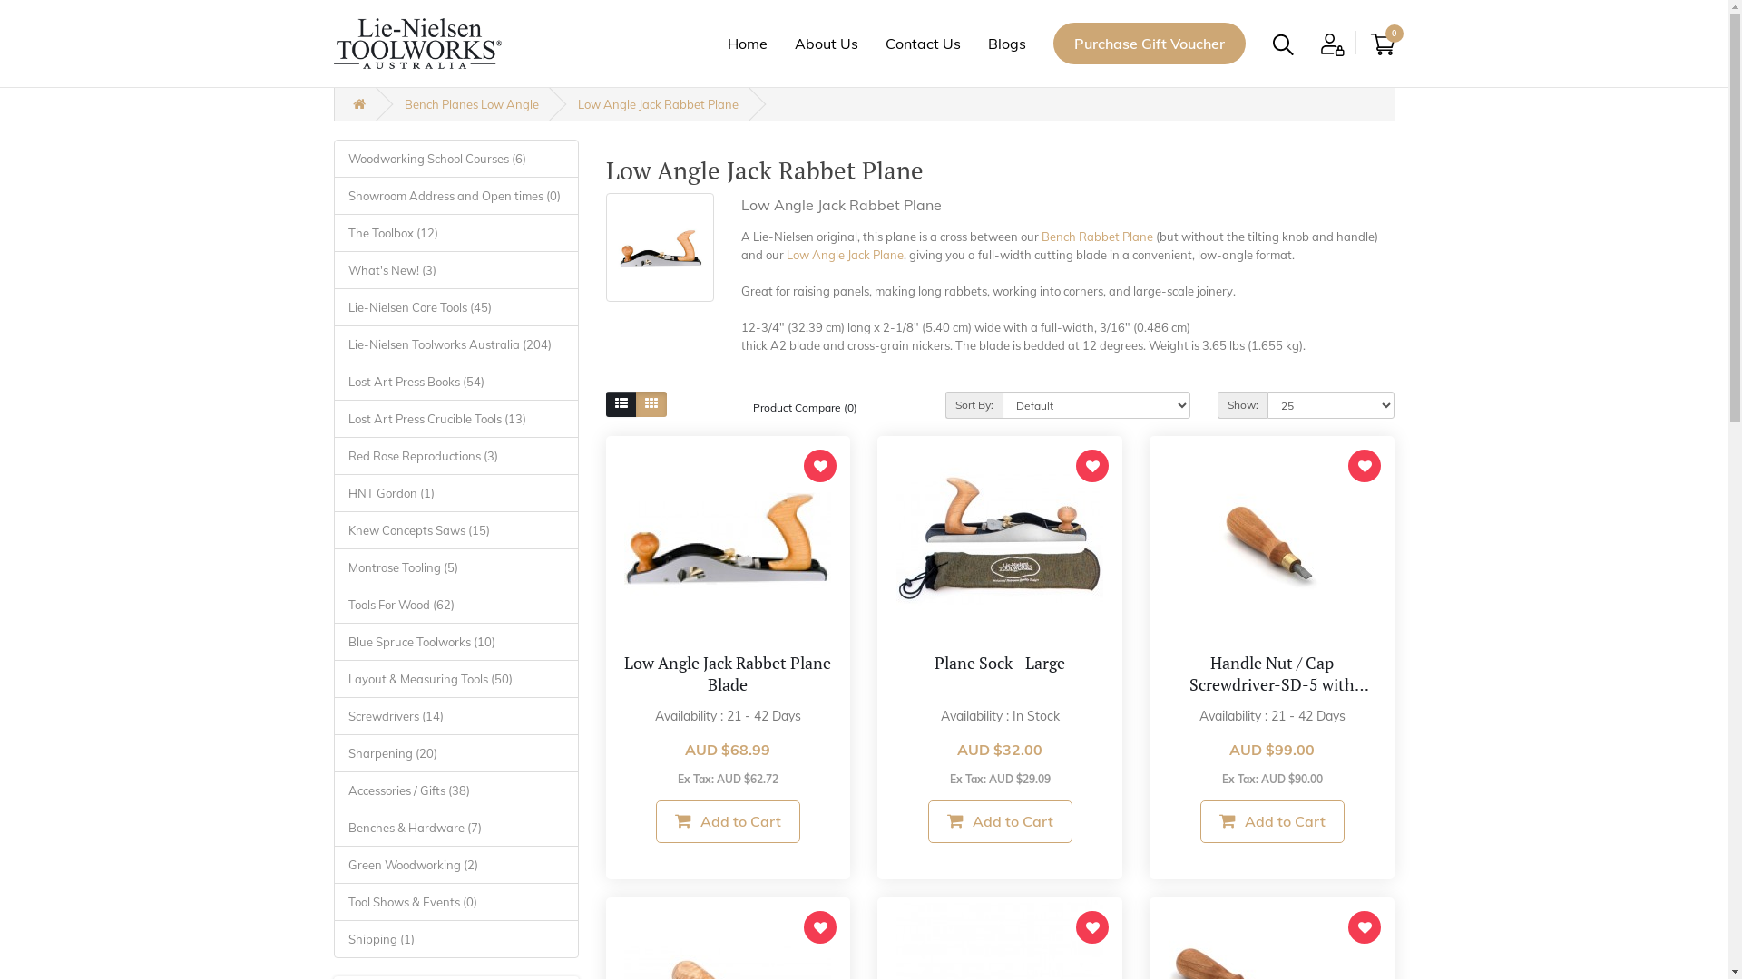 The height and width of the screenshot is (979, 1742). I want to click on Plane Sock - Large, so click(1000, 663).